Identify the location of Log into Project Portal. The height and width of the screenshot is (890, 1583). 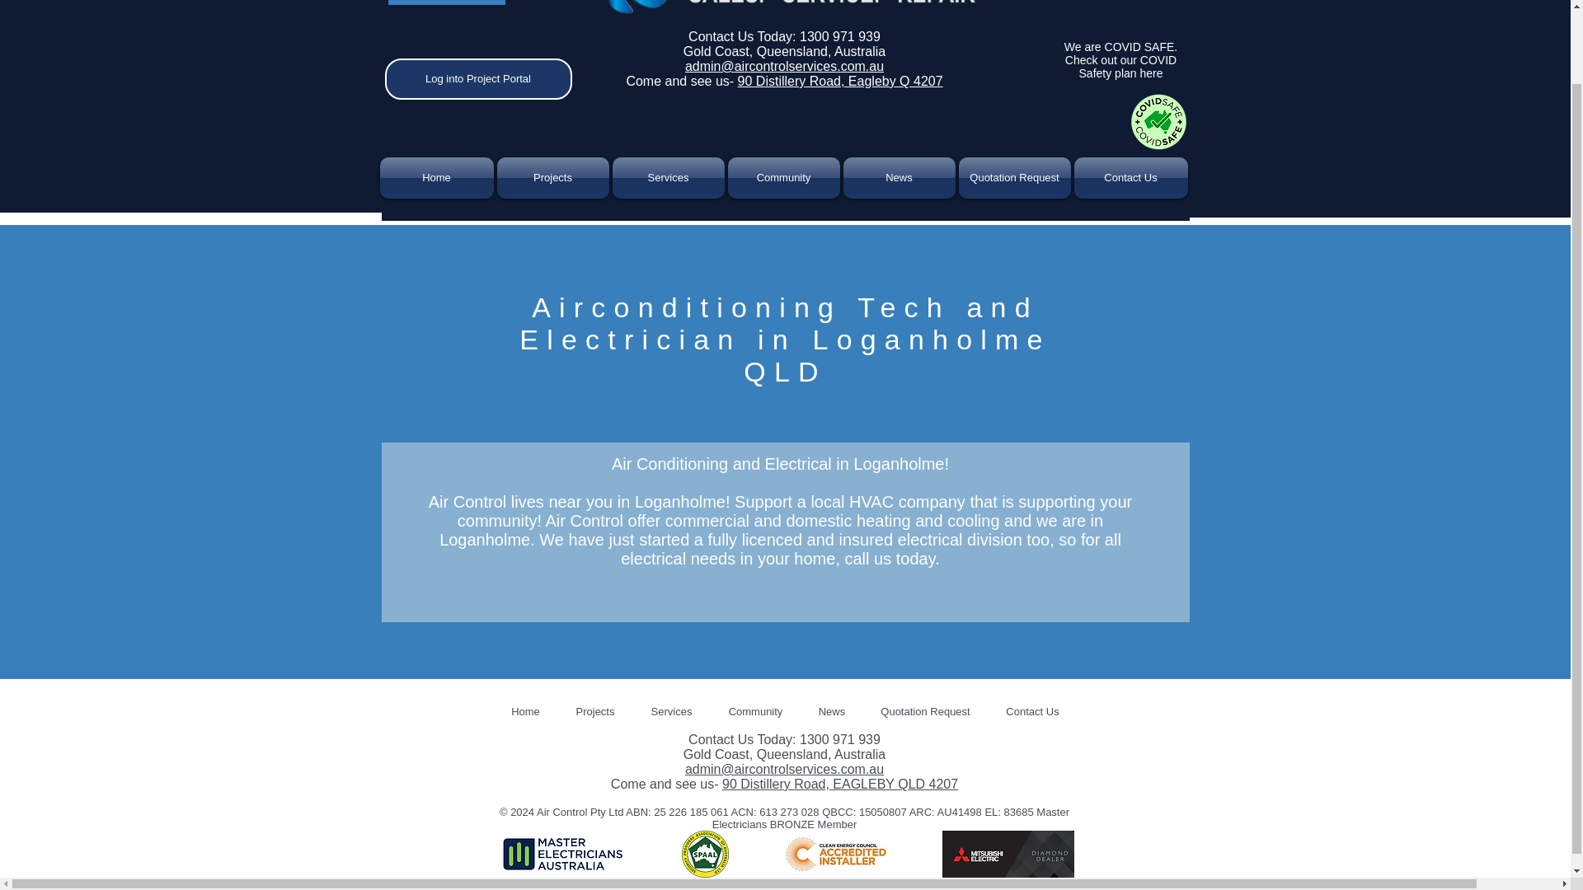
(478, 79).